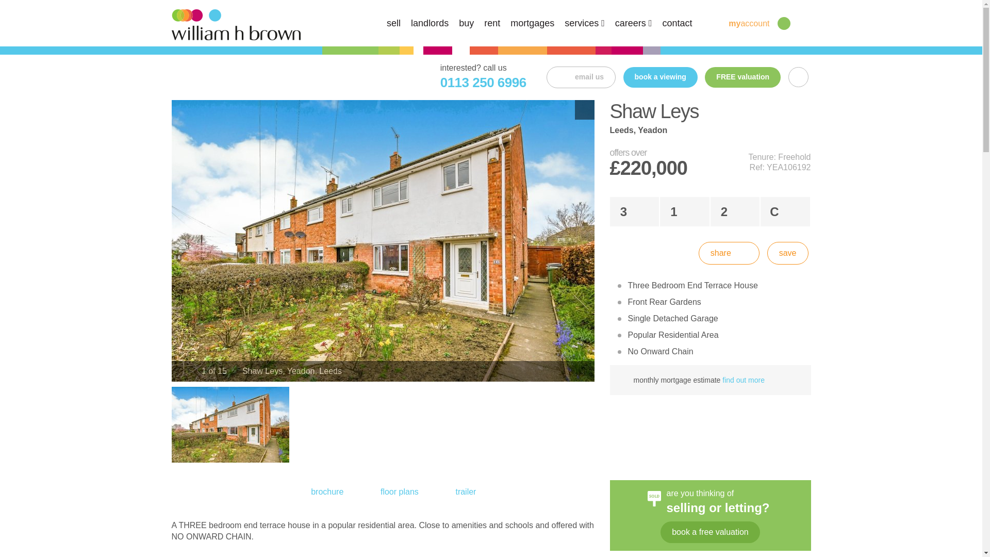 This screenshot has width=990, height=557. Describe the element at coordinates (788, 253) in the screenshot. I see `save this property to your myfavourites account` at that location.